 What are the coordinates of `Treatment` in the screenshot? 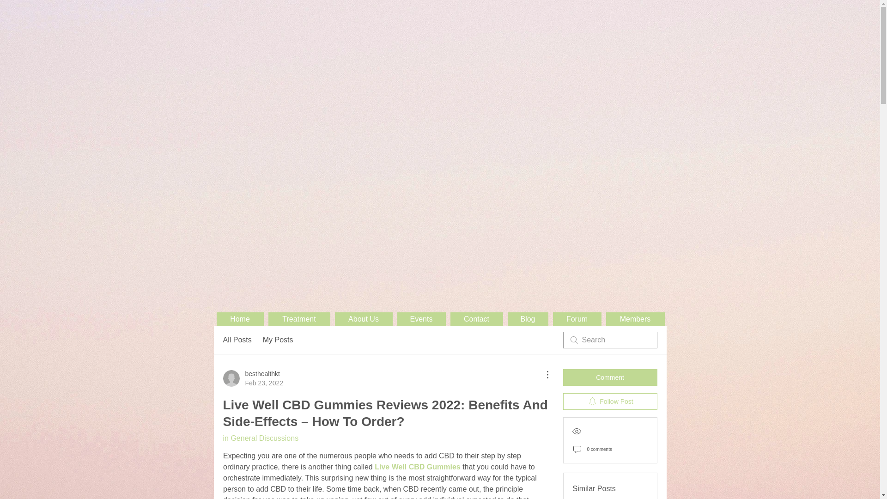 It's located at (298, 319).